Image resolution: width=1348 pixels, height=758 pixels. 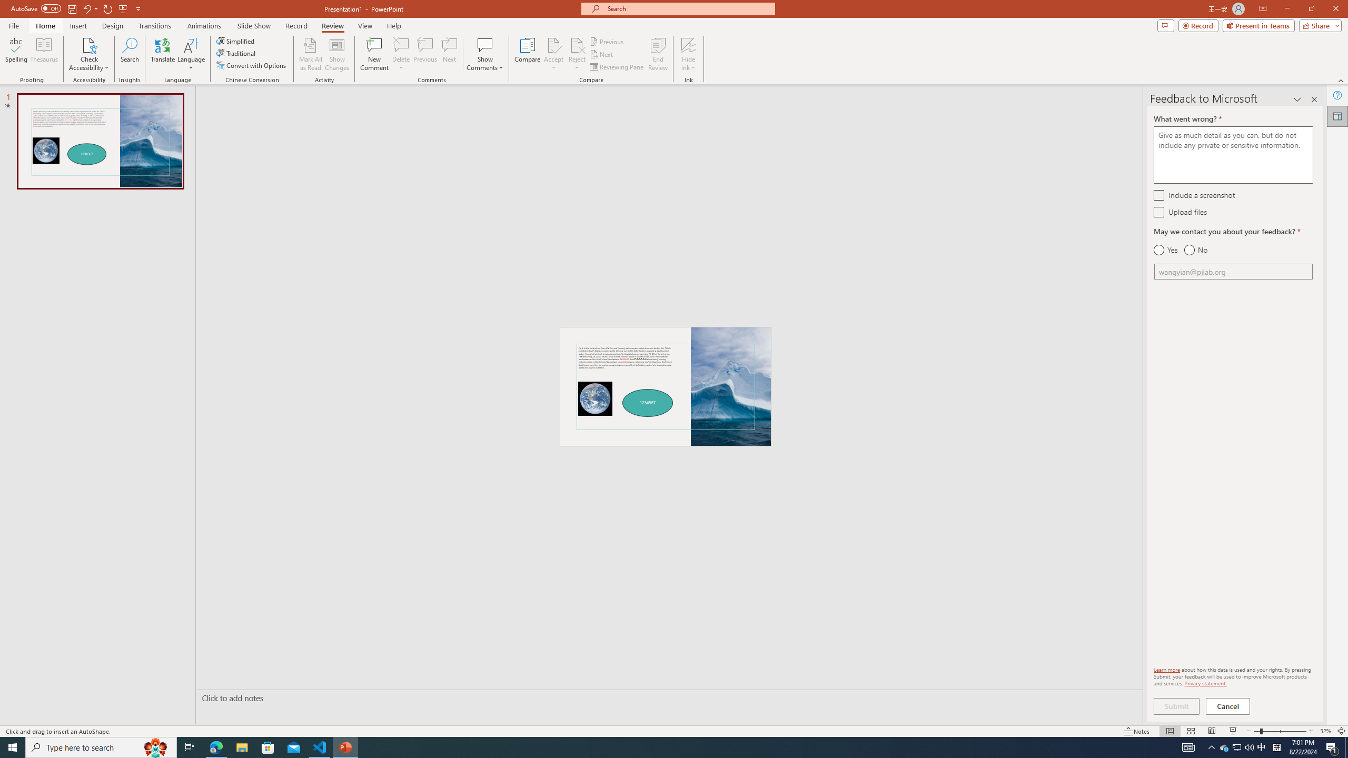 I want to click on Include a screenshot, so click(x=1158, y=195).